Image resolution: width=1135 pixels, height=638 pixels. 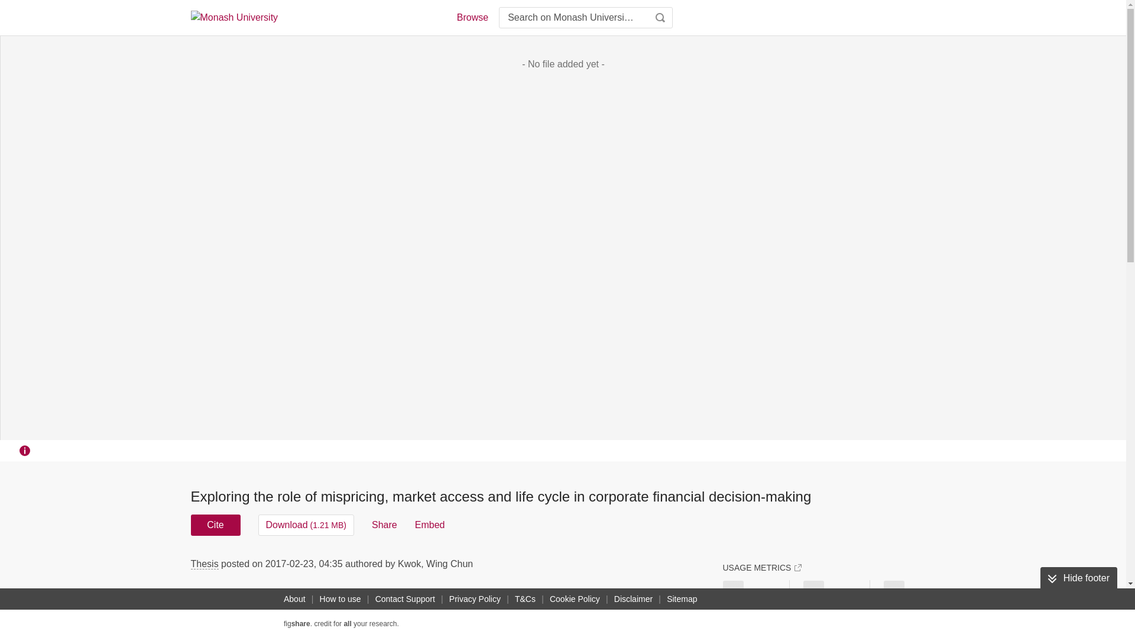 What do you see at coordinates (405, 599) in the screenshot?
I see `Contact Support` at bounding box center [405, 599].